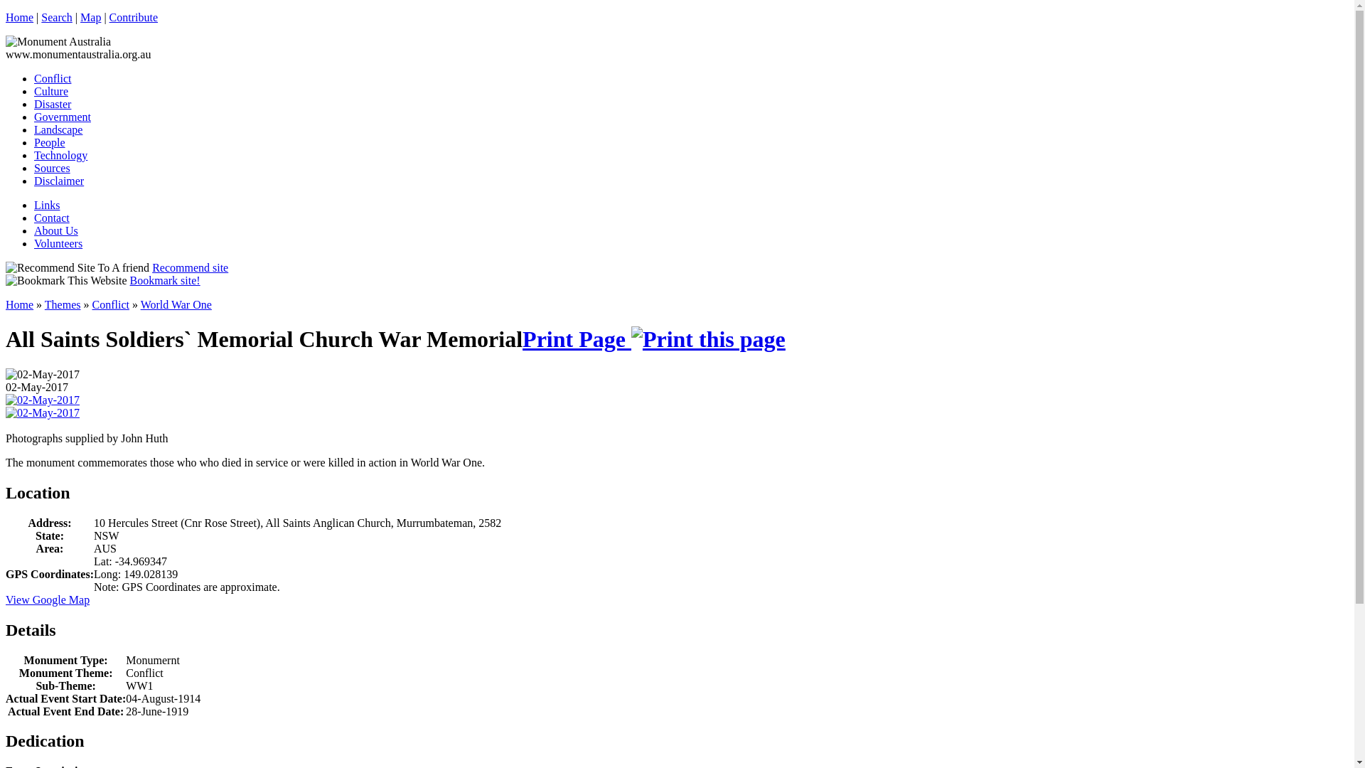 The width and height of the screenshot is (1365, 768). Describe the element at coordinates (53, 78) in the screenshot. I see `Conflict` at that location.